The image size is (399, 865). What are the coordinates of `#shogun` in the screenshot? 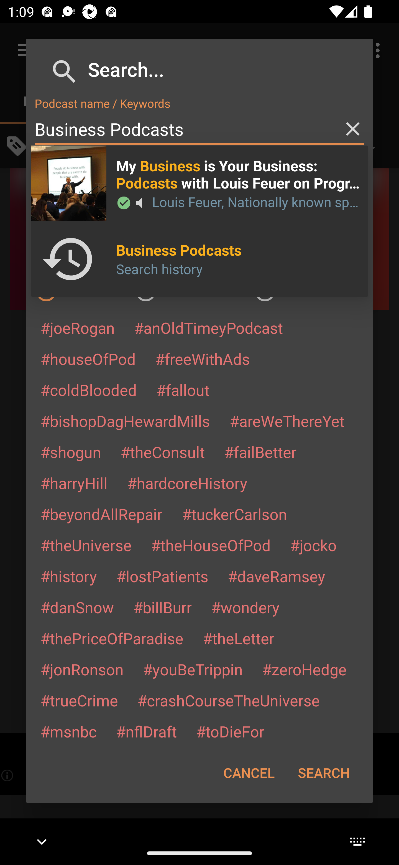 It's located at (70, 452).